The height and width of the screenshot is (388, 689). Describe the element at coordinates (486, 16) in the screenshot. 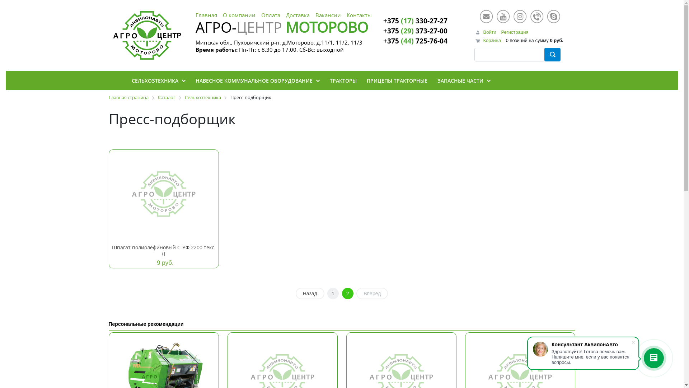

I see `E-mail` at that location.